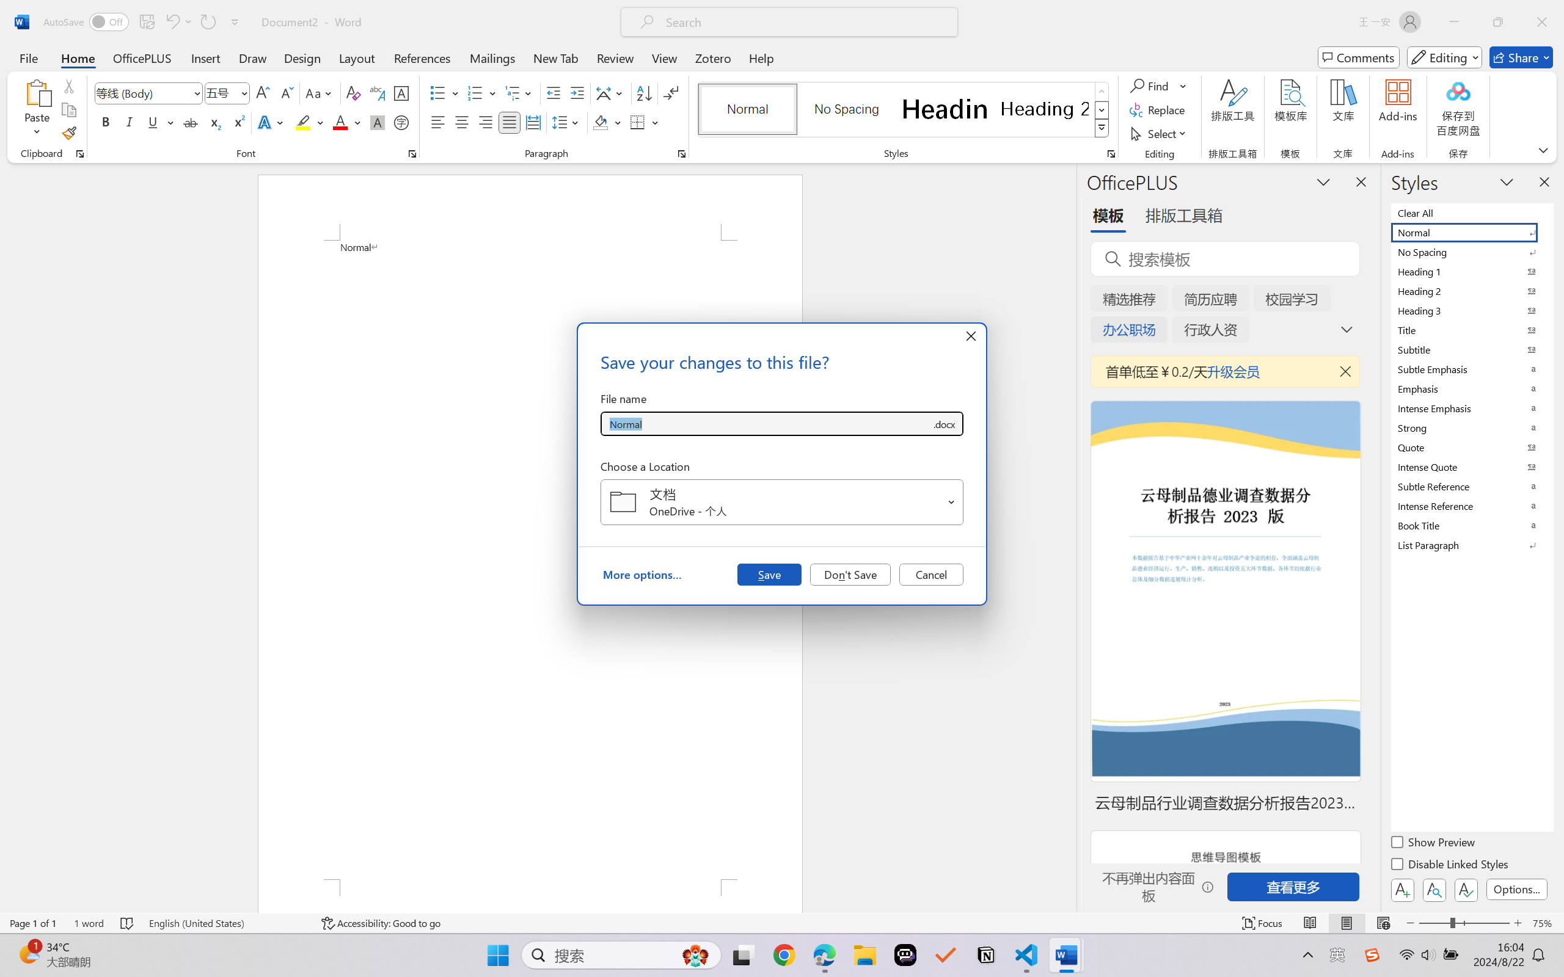 Image resolution: width=1564 pixels, height=977 pixels. What do you see at coordinates (226, 923) in the screenshot?
I see `Language English (United States)` at bounding box center [226, 923].